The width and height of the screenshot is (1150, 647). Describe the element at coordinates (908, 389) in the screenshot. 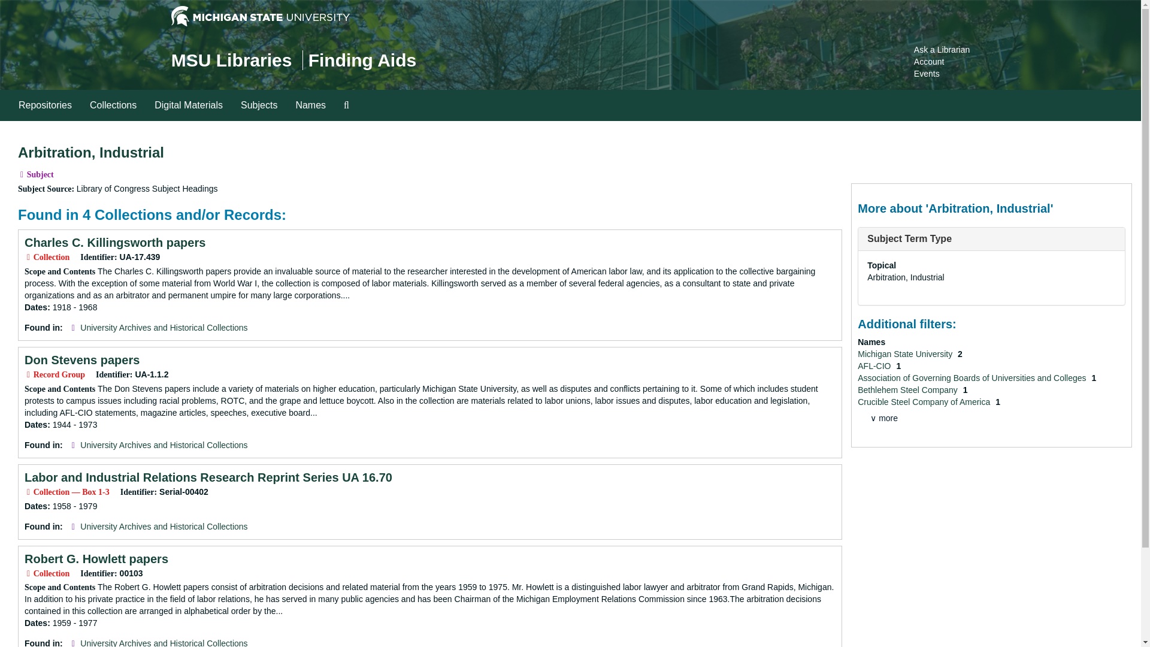

I see `Filter By 'Bethlehem Steel Company'` at that location.